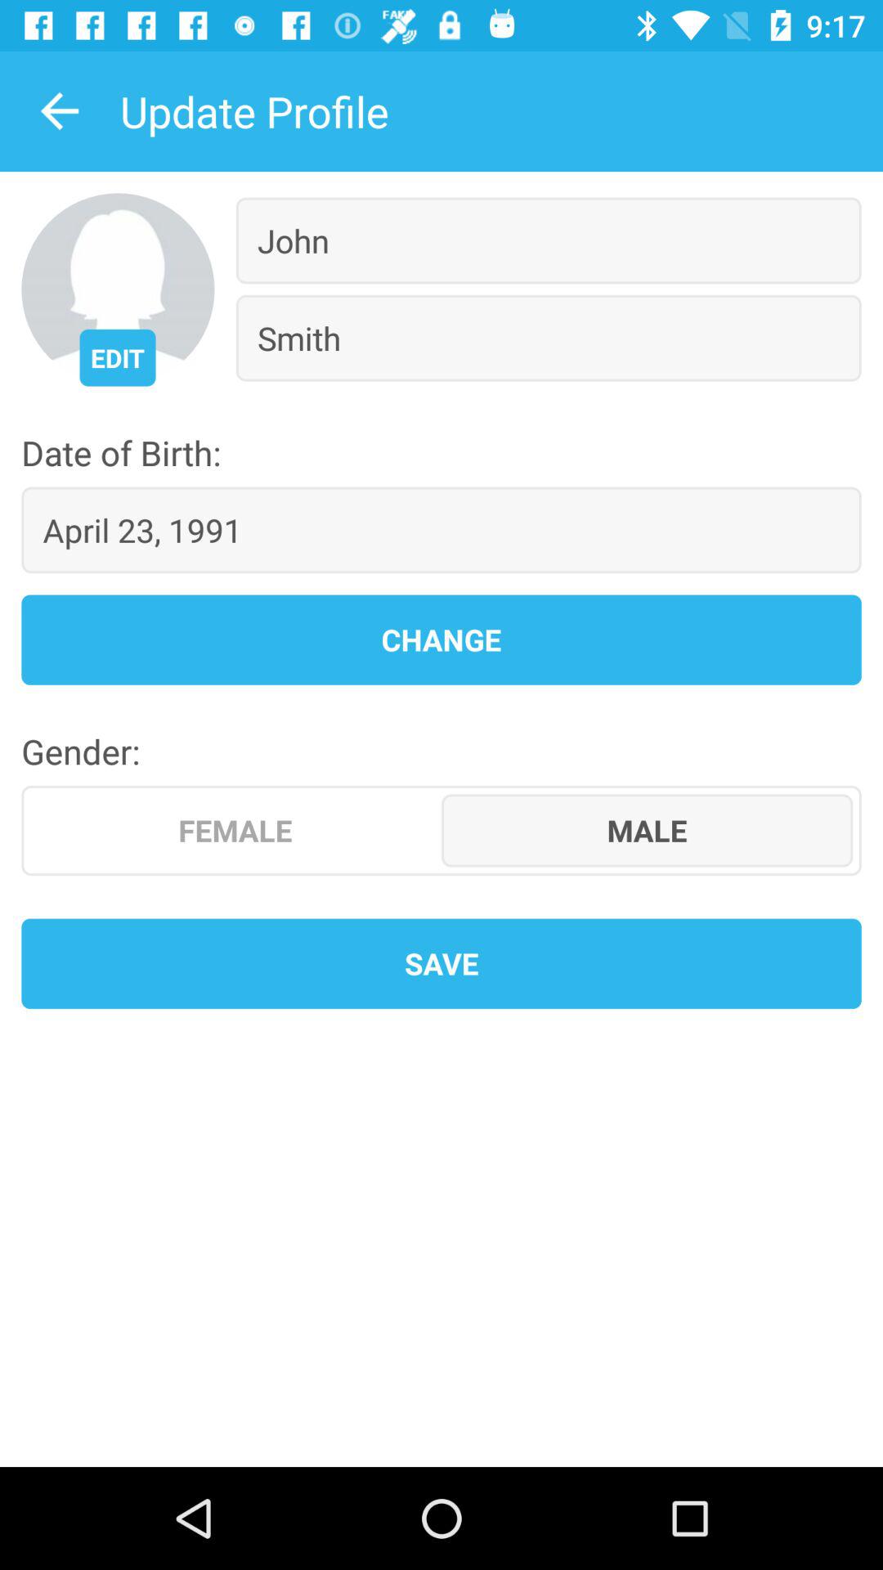 Image resolution: width=883 pixels, height=1570 pixels. I want to click on click on the edit option, so click(118, 358).